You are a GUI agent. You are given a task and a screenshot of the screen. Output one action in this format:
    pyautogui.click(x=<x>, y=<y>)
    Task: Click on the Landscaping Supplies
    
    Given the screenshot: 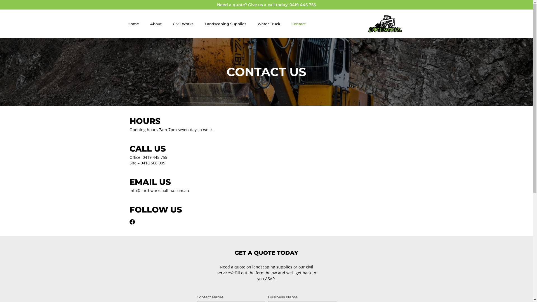 What is the action you would take?
    pyautogui.click(x=225, y=24)
    